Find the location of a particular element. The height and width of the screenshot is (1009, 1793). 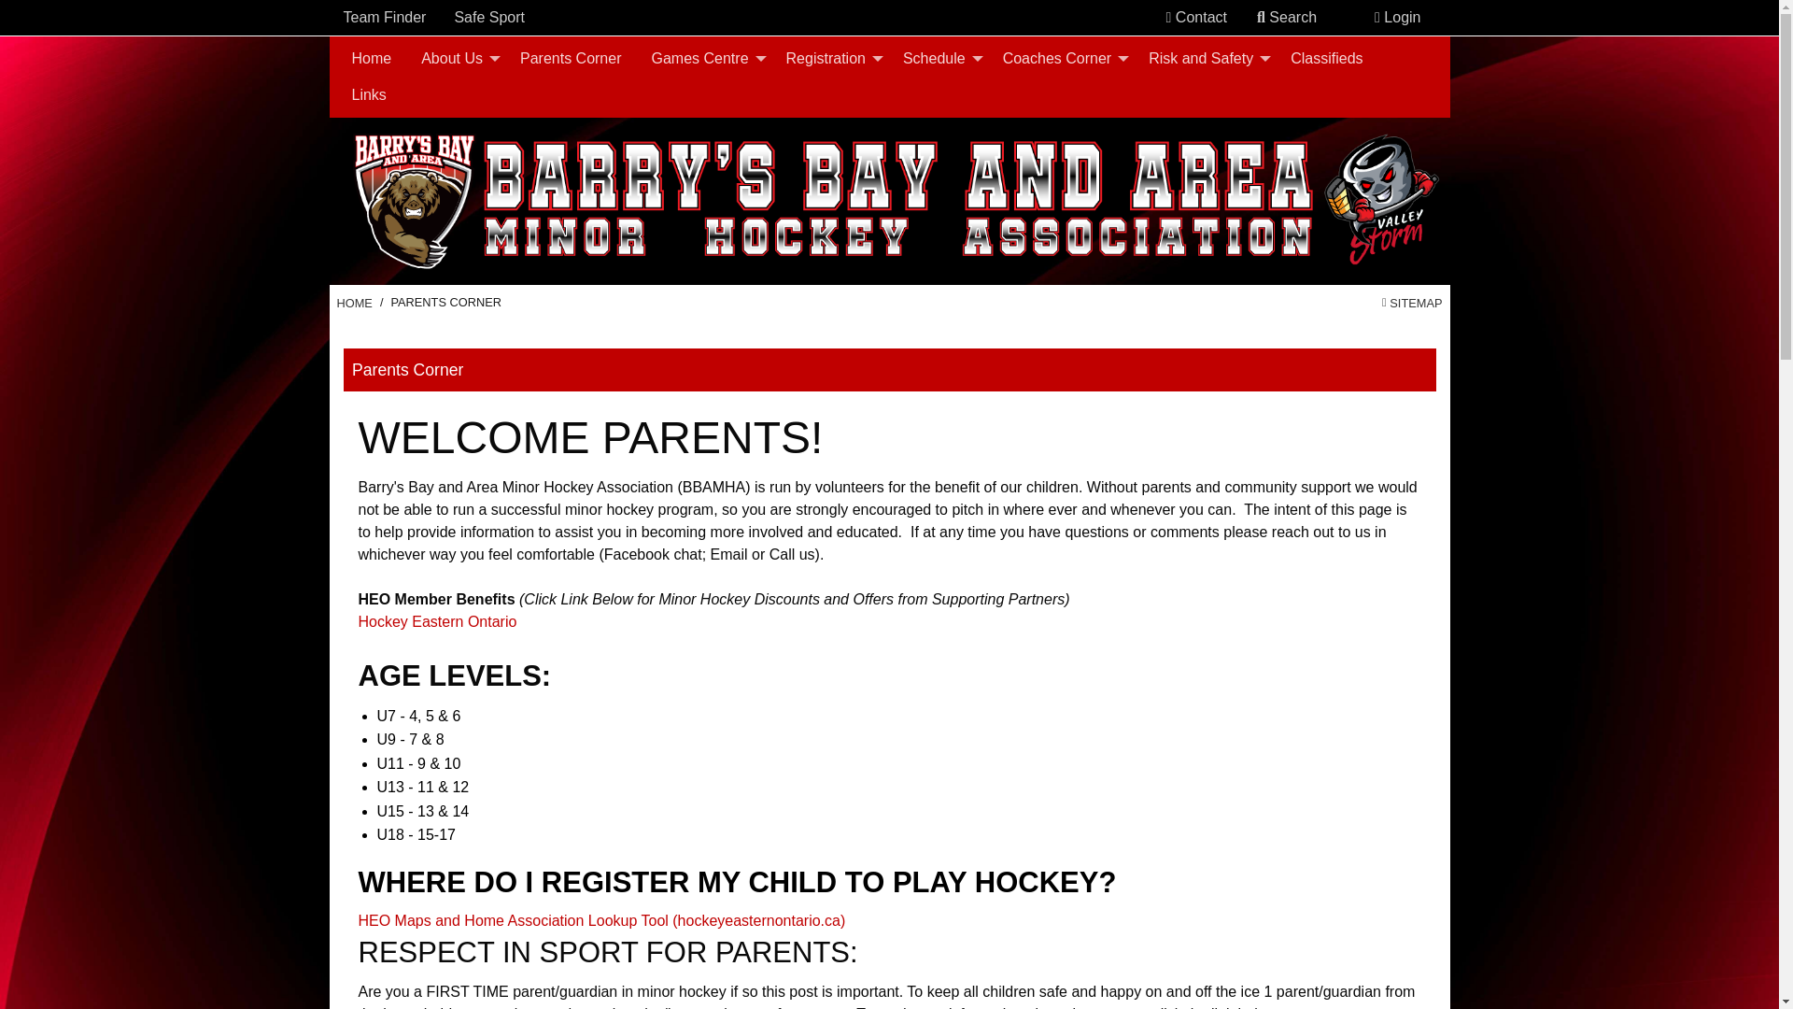

Registration is located at coordinates (829, 59).